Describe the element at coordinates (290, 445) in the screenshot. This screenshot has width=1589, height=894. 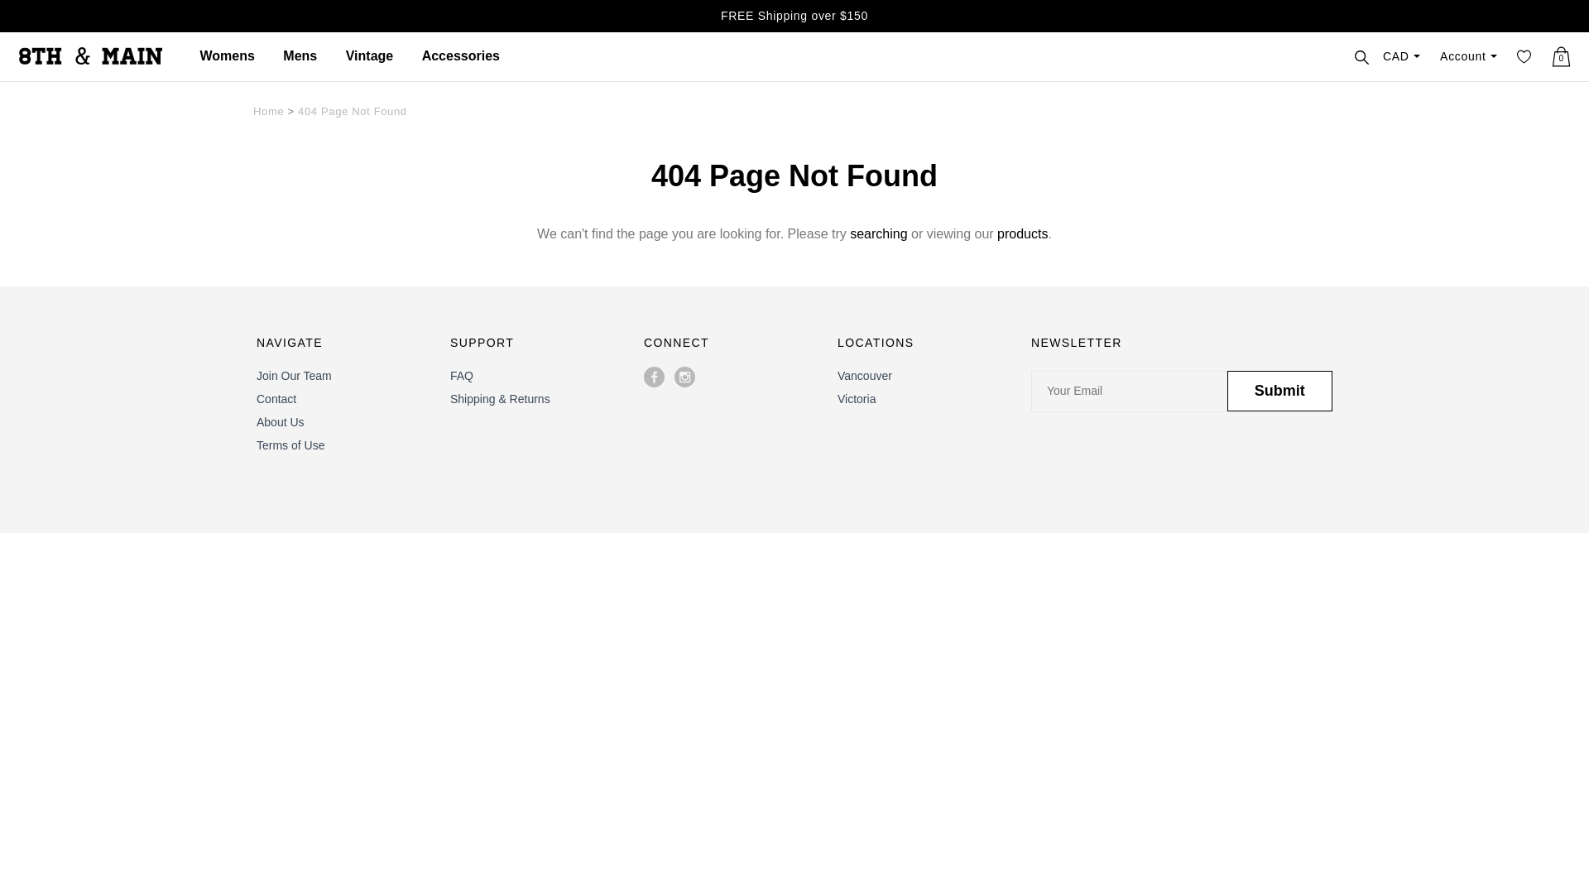
I see `Terms of Use` at that location.